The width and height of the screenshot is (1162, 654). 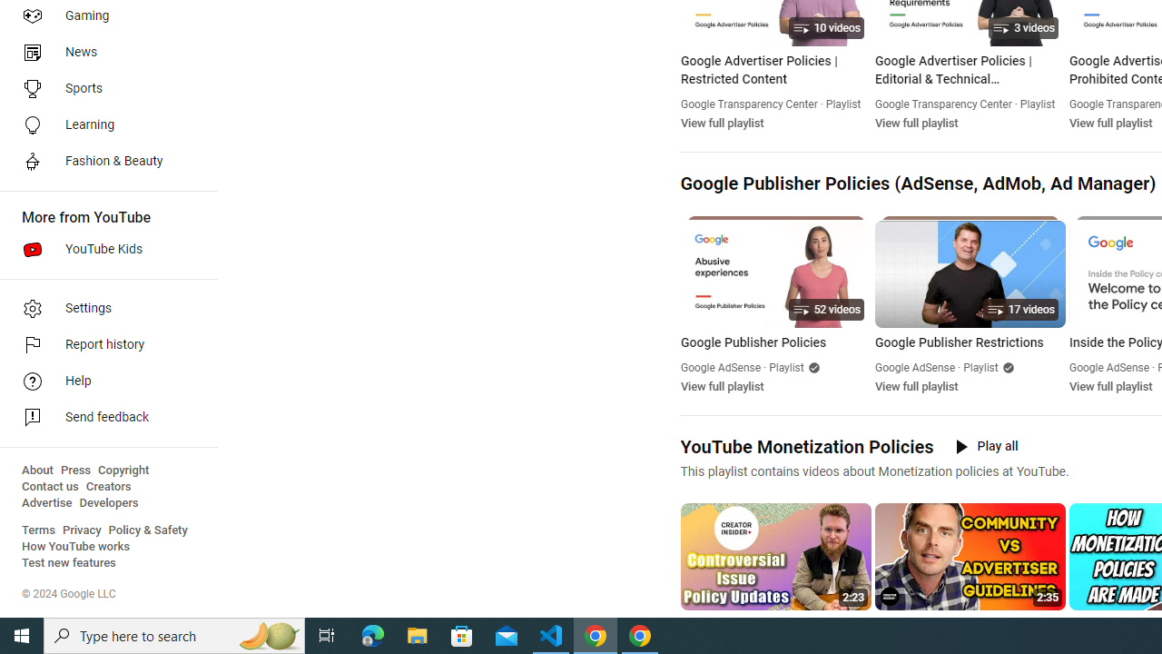 What do you see at coordinates (917, 183) in the screenshot?
I see `Google Publisher Policies (AdSense, AdMob, Ad Manager)` at bounding box center [917, 183].